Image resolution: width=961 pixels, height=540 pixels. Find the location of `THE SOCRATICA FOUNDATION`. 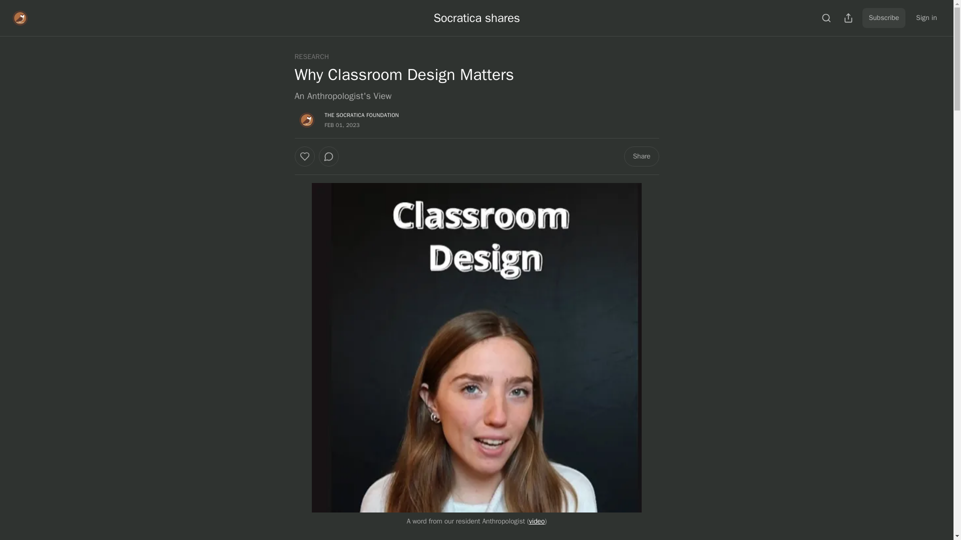

THE SOCRATICA FOUNDATION is located at coordinates (361, 114).